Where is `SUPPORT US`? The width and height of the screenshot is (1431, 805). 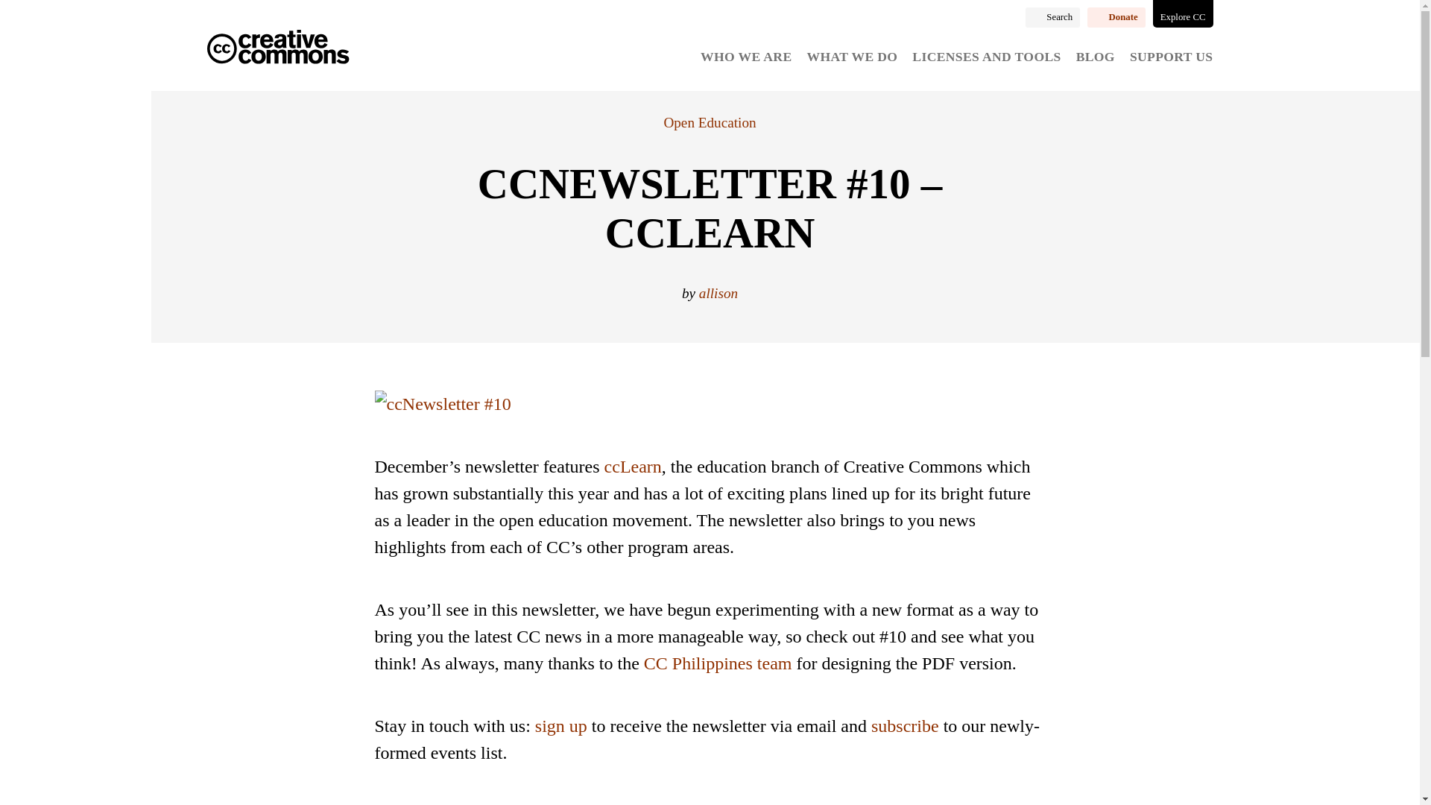 SUPPORT US is located at coordinates (1172, 57).